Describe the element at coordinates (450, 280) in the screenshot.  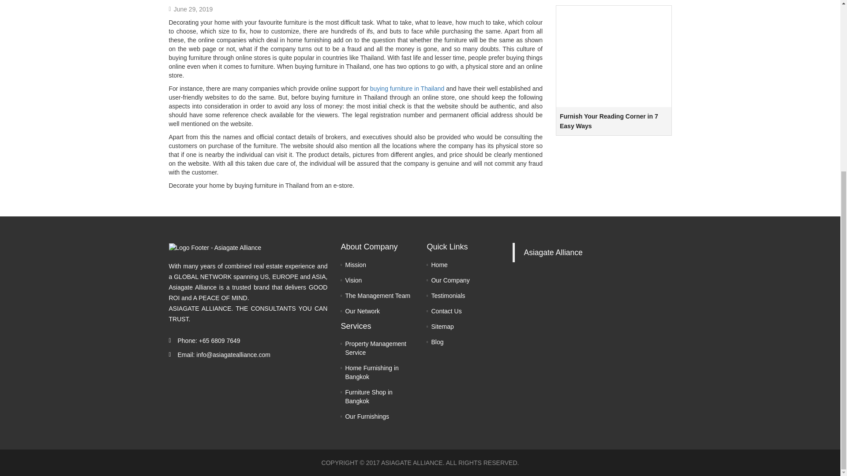
I see `Our Company` at that location.